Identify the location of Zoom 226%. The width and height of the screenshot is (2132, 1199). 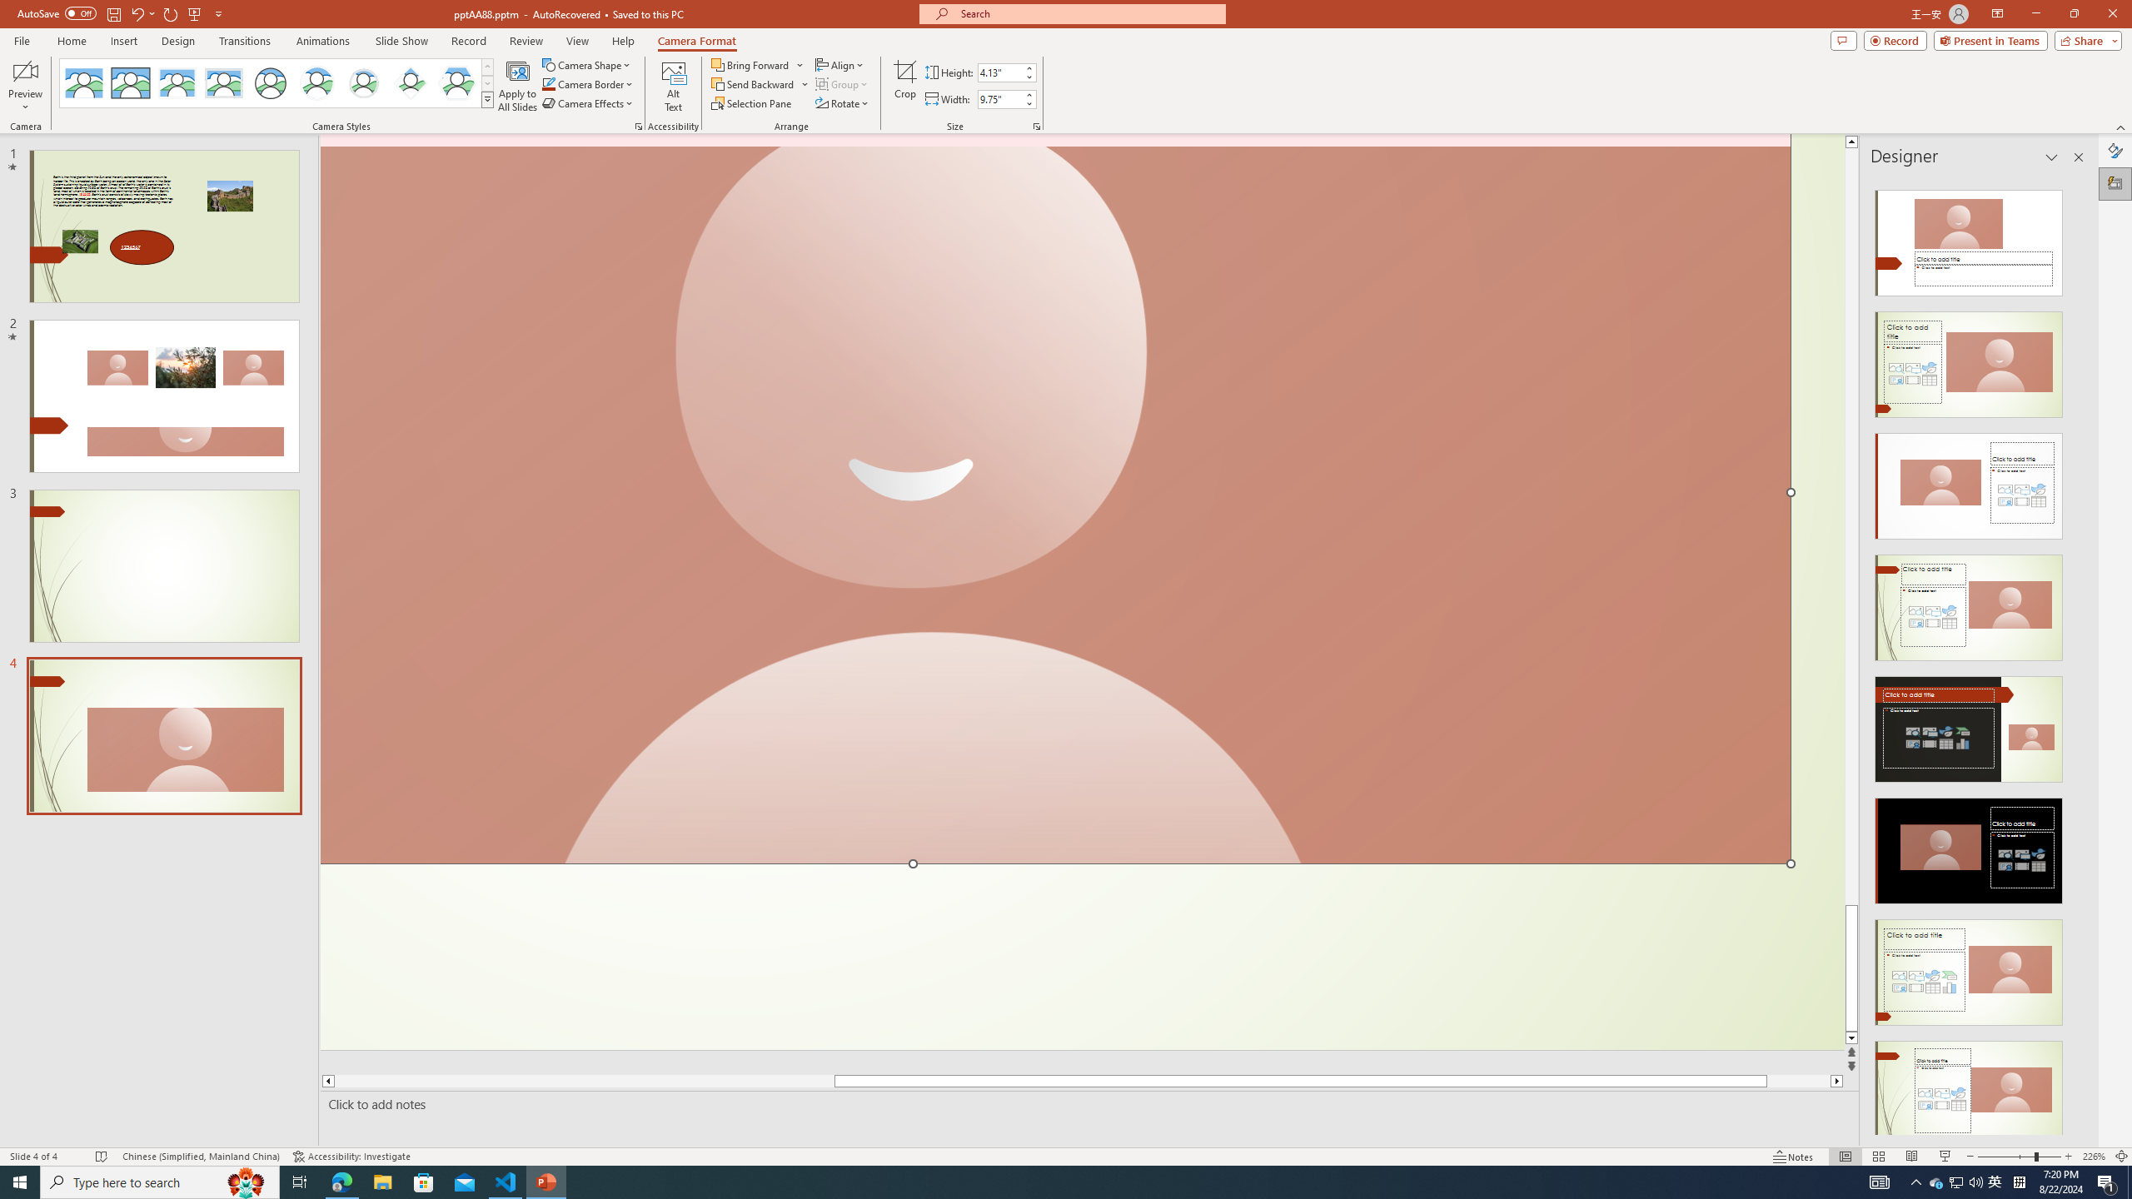
(2094, 1157).